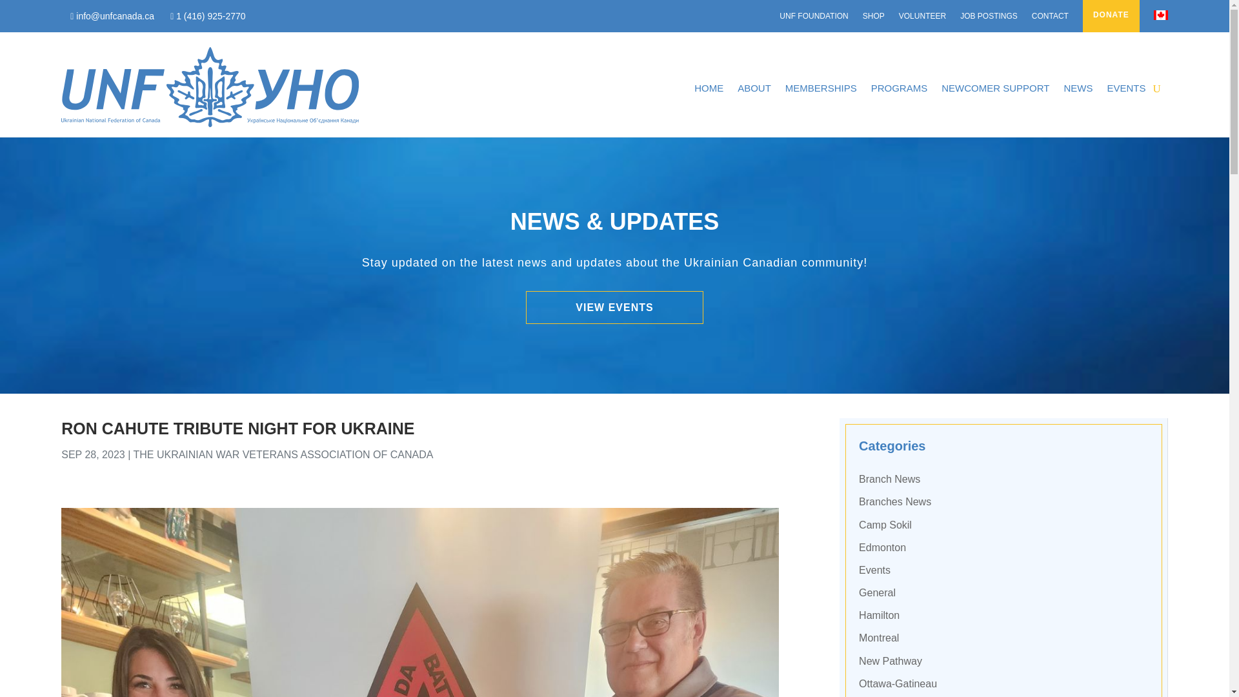 The width and height of the screenshot is (1239, 697). I want to click on PROGRAMS, so click(900, 88).